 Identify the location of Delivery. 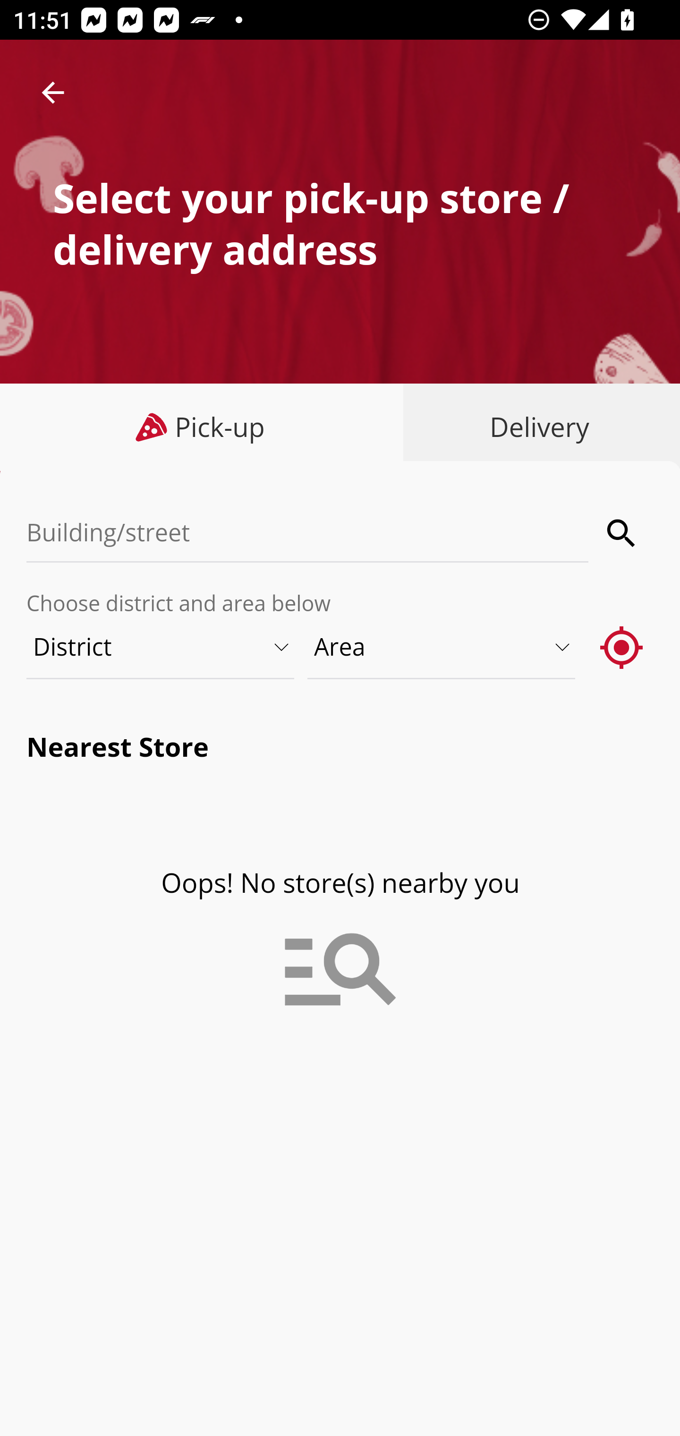
(535, 427).